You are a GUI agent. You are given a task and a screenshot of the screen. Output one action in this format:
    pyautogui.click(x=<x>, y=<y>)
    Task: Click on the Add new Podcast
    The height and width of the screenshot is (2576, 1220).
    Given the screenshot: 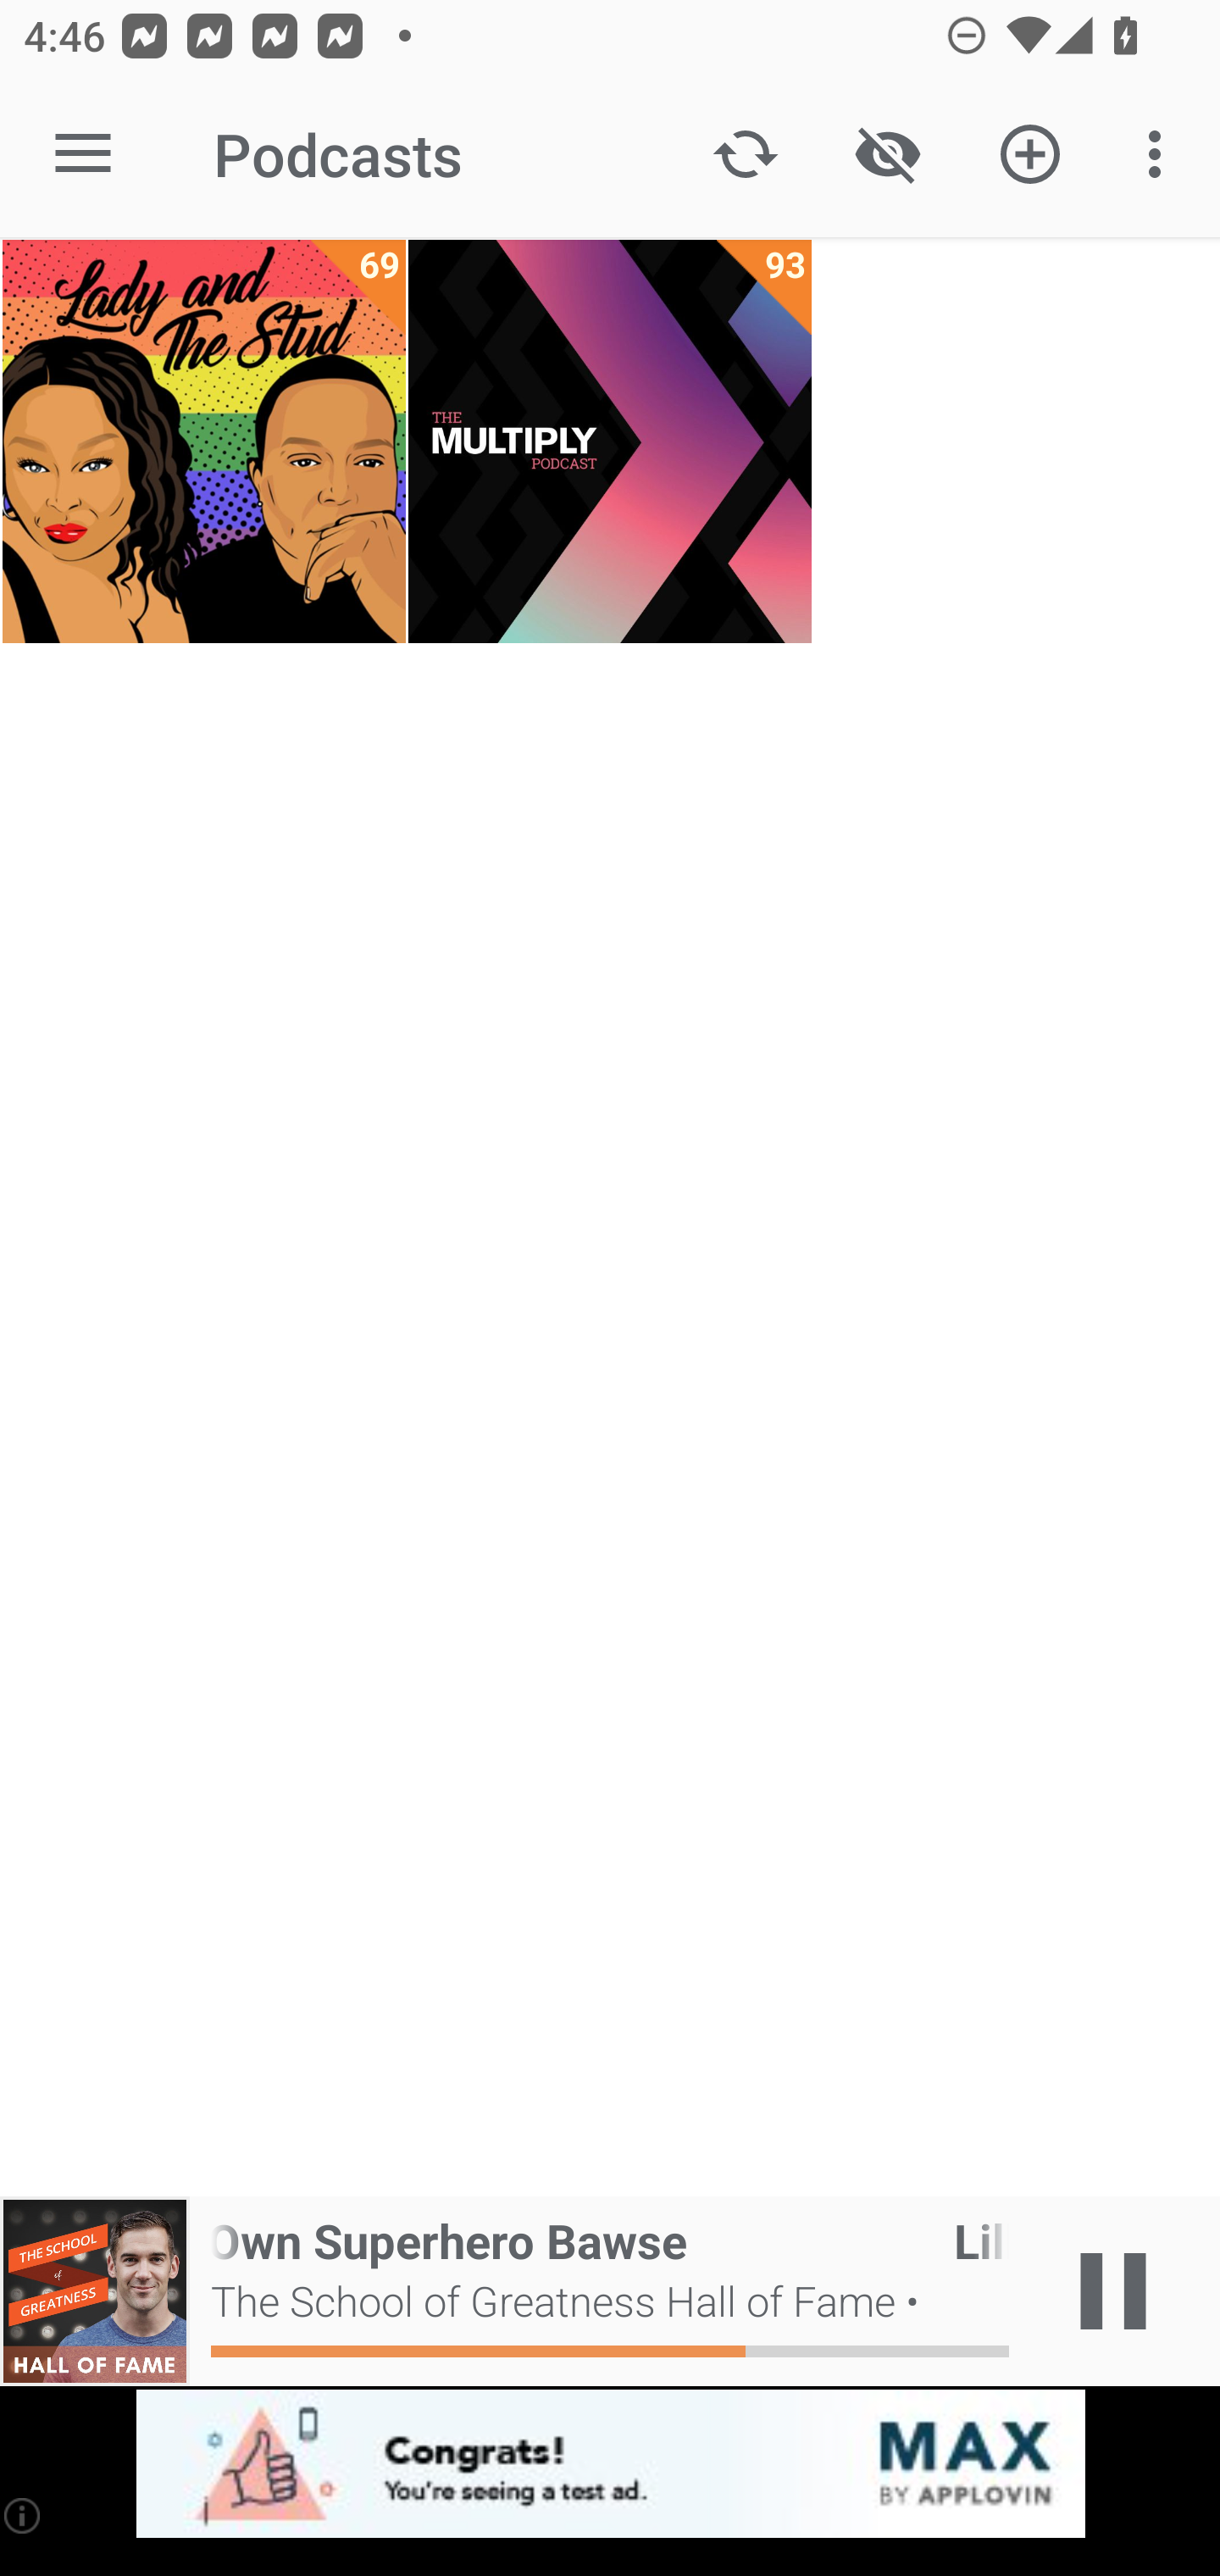 What is the action you would take?
    pyautogui.click(x=1030, y=154)
    